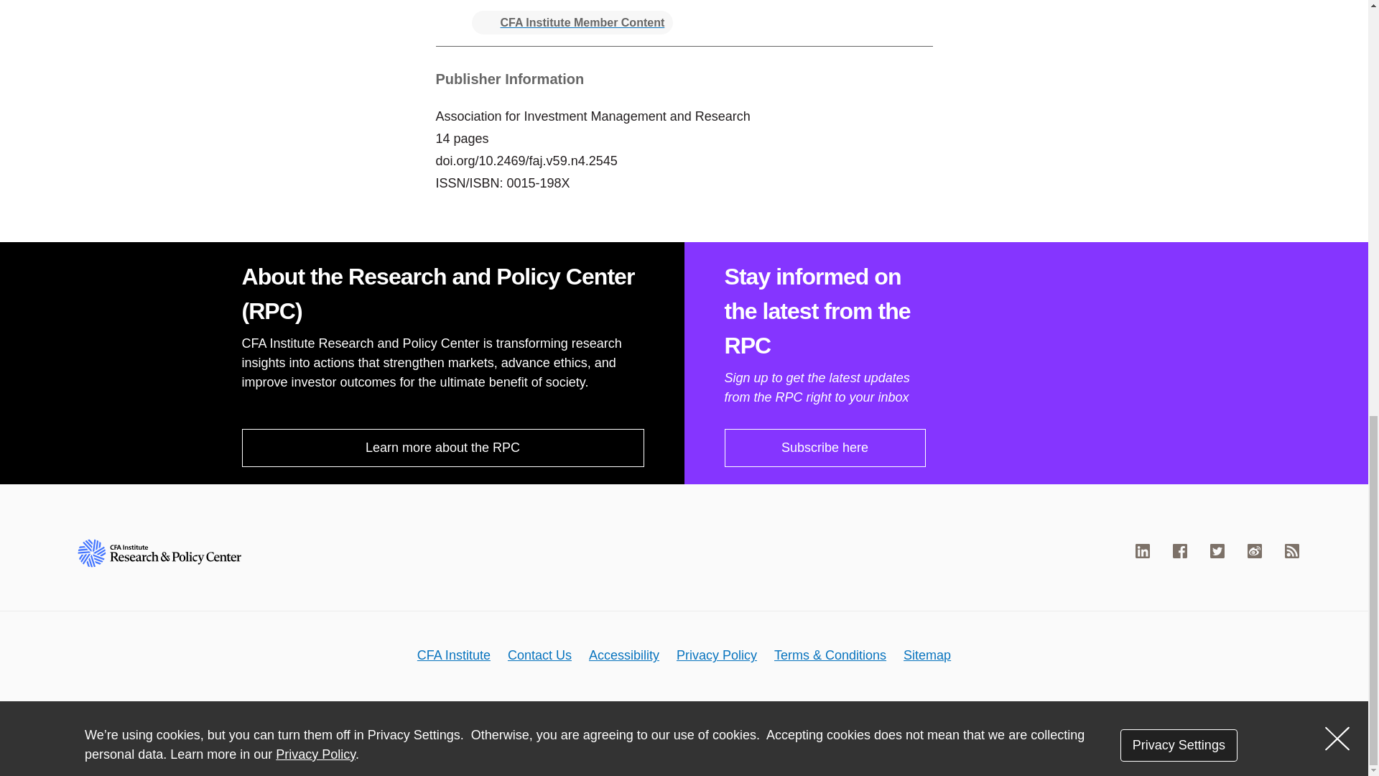 This screenshot has height=776, width=1379. What do you see at coordinates (1180, 550) in the screenshot?
I see `Facebook Page` at bounding box center [1180, 550].